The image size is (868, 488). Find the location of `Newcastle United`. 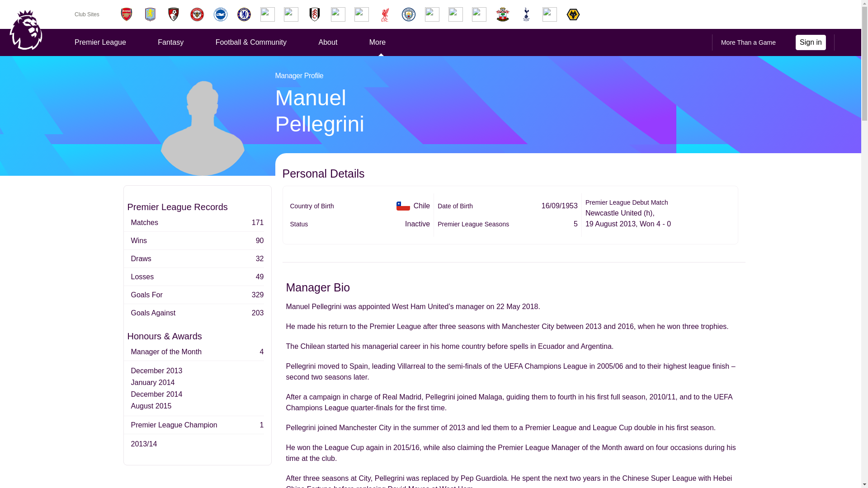

Newcastle United is located at coordinates (456, 14).